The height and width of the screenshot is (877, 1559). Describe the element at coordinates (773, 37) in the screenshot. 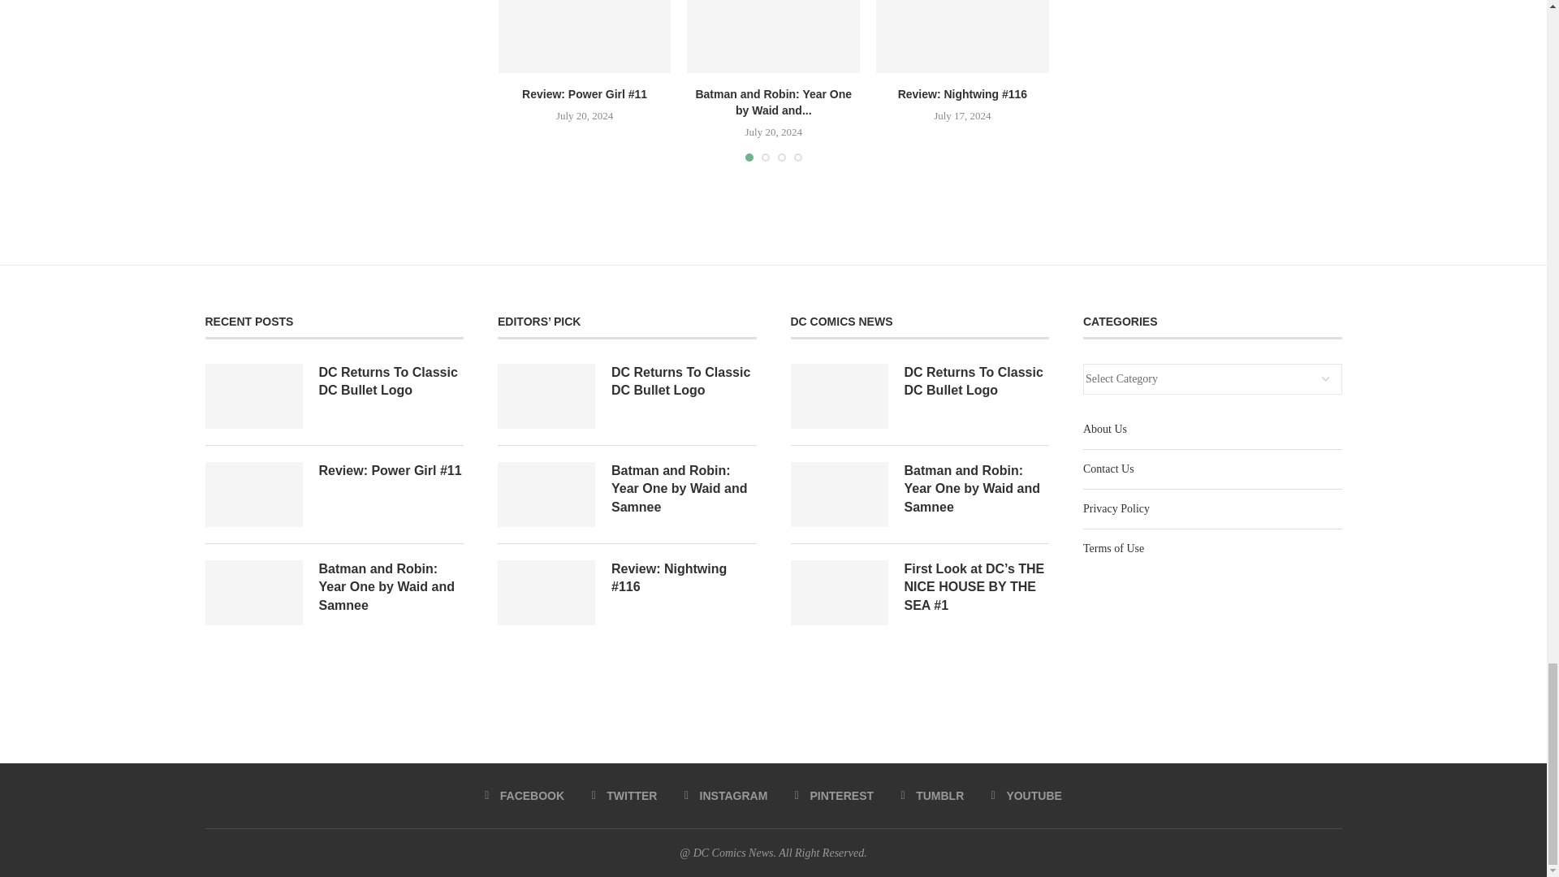

I see `Batman and Robin: Year One by Waid and Samnee` at that location.